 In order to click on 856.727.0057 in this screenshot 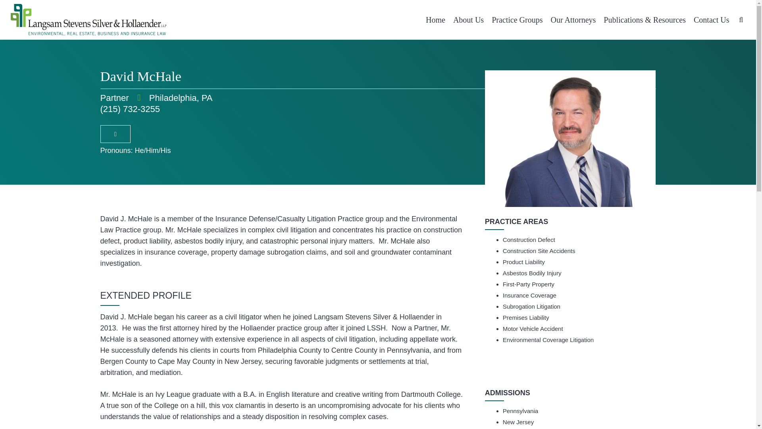, I will do `click(470, 302)`.